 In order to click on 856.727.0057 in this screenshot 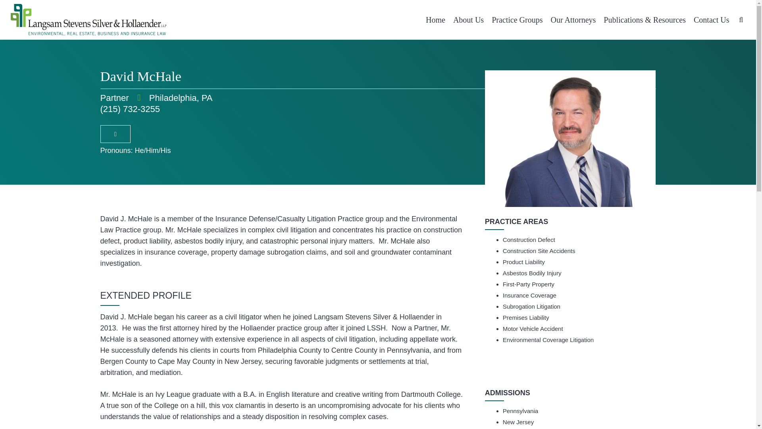, I will do `click(470, 302)`.